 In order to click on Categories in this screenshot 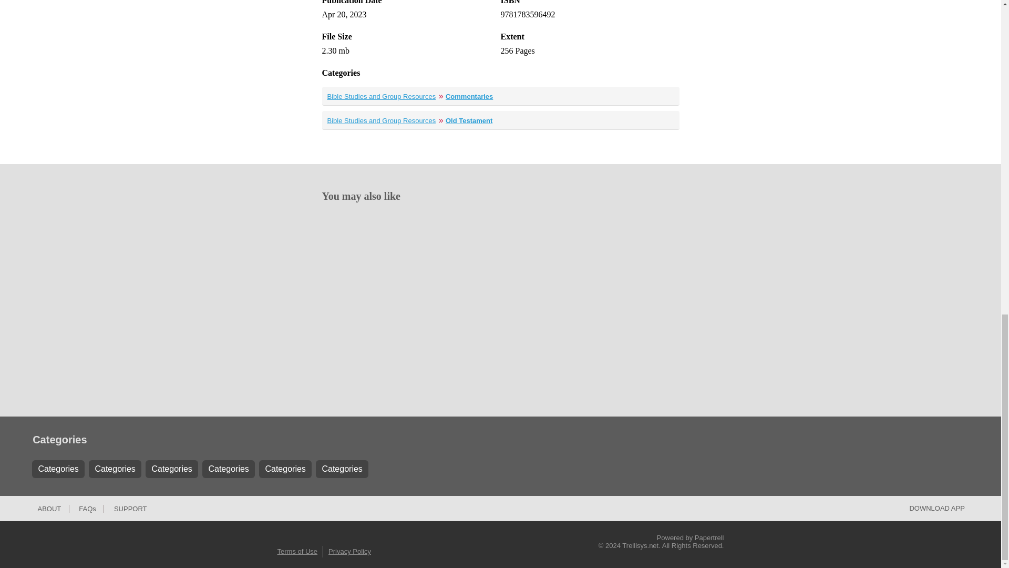, I will do `click(115, 469)`.